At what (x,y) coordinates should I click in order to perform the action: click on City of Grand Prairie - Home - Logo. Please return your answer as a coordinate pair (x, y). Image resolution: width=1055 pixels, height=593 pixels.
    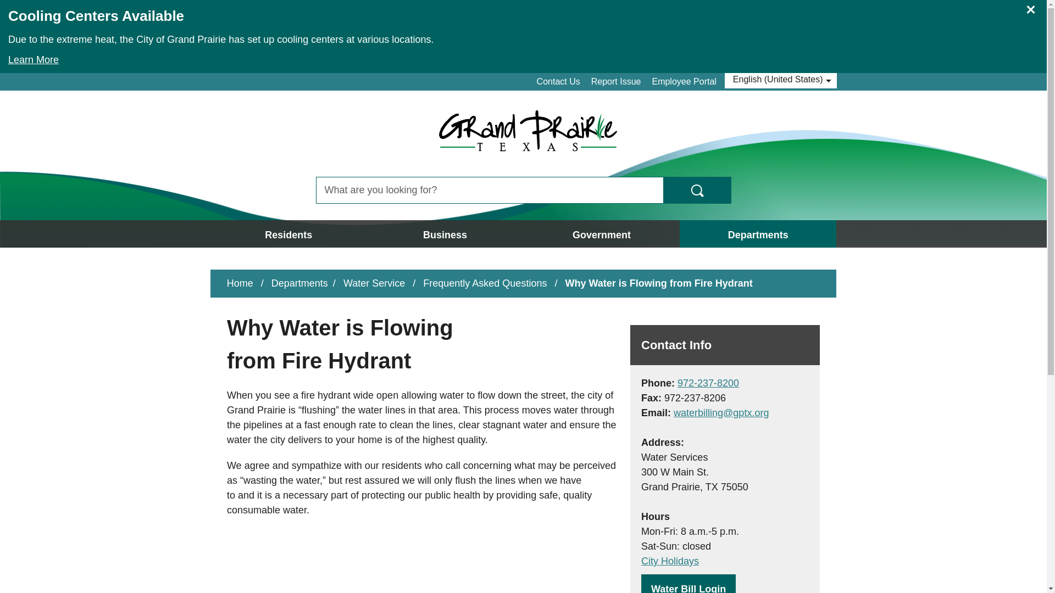
    Looking at the image, I should click on (527, 133).